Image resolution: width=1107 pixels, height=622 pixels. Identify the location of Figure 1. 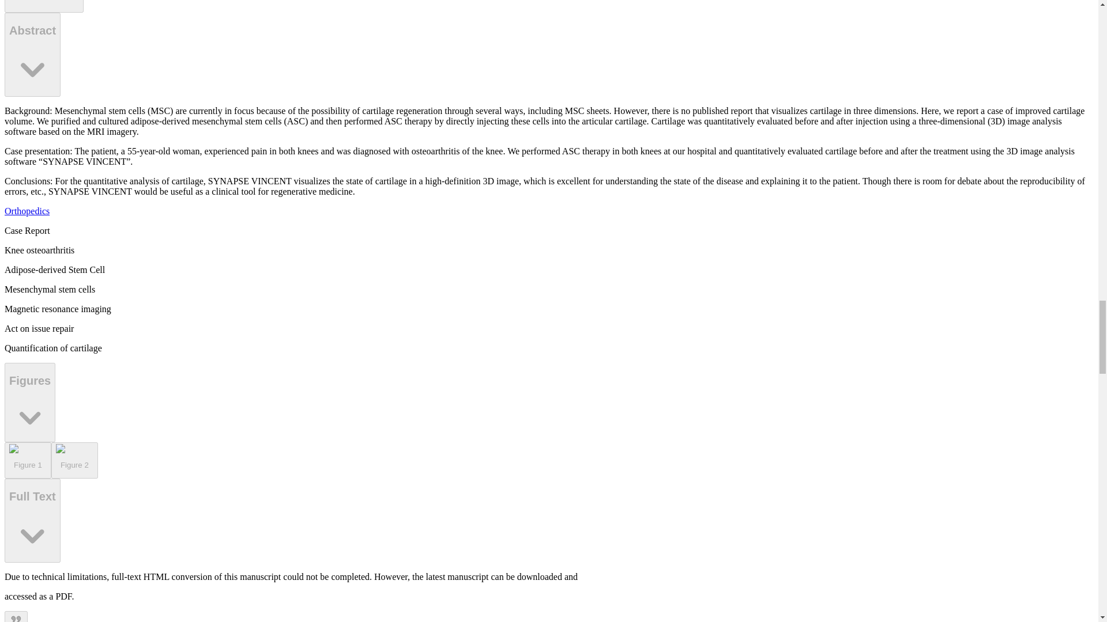
(28, 460).